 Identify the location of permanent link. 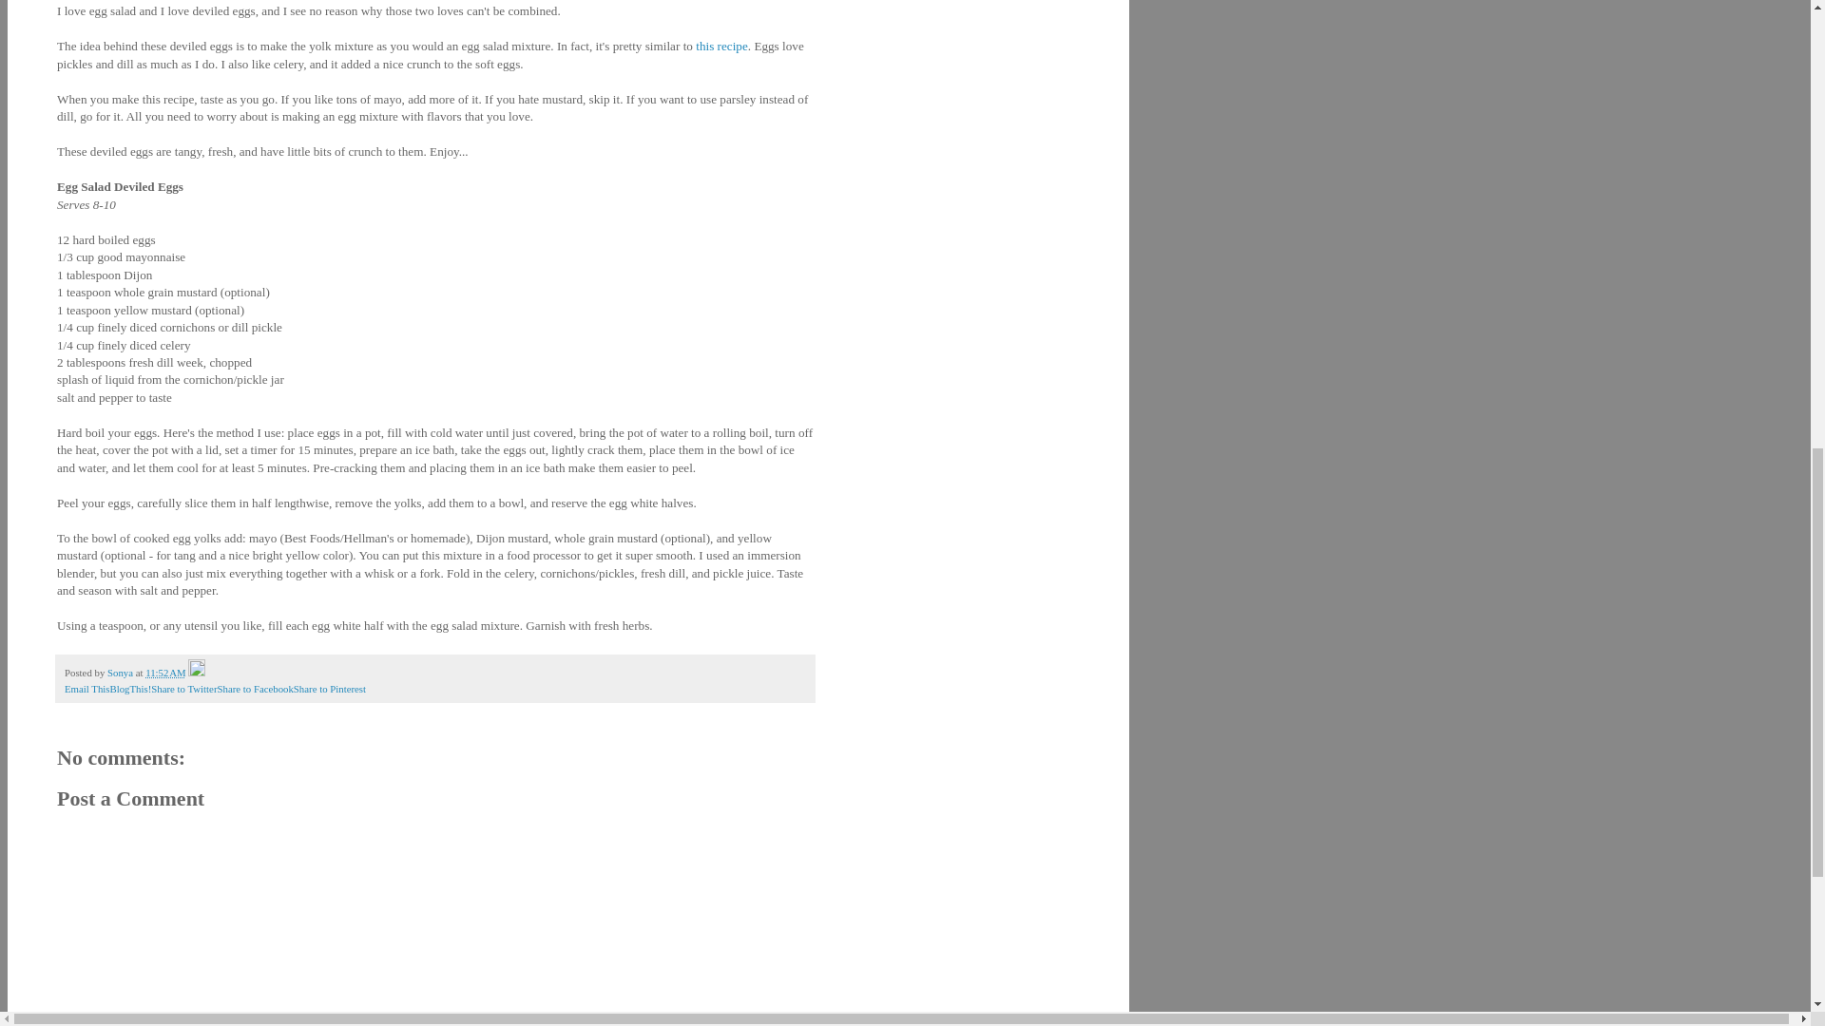
(165, 673).